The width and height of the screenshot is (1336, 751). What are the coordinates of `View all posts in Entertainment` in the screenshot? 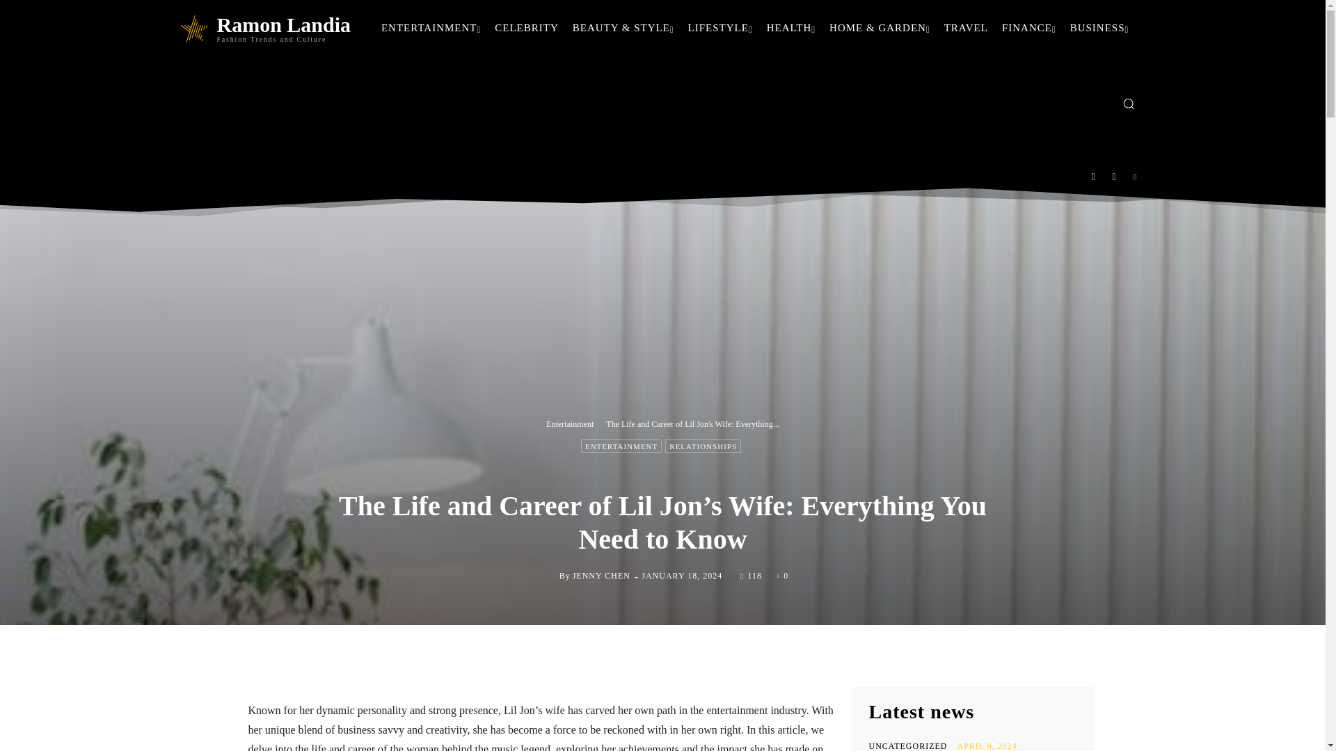 It's located at (569, 423).